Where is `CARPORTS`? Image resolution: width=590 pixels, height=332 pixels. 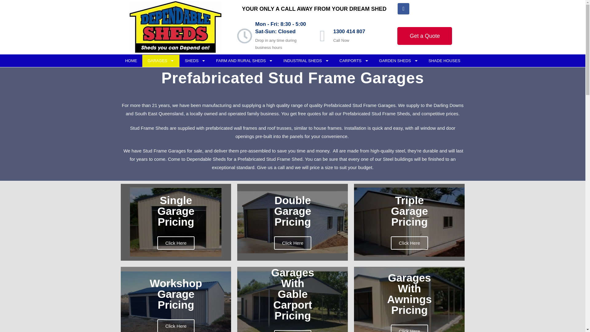
CARPORTS is located at coordinates (354, 61).